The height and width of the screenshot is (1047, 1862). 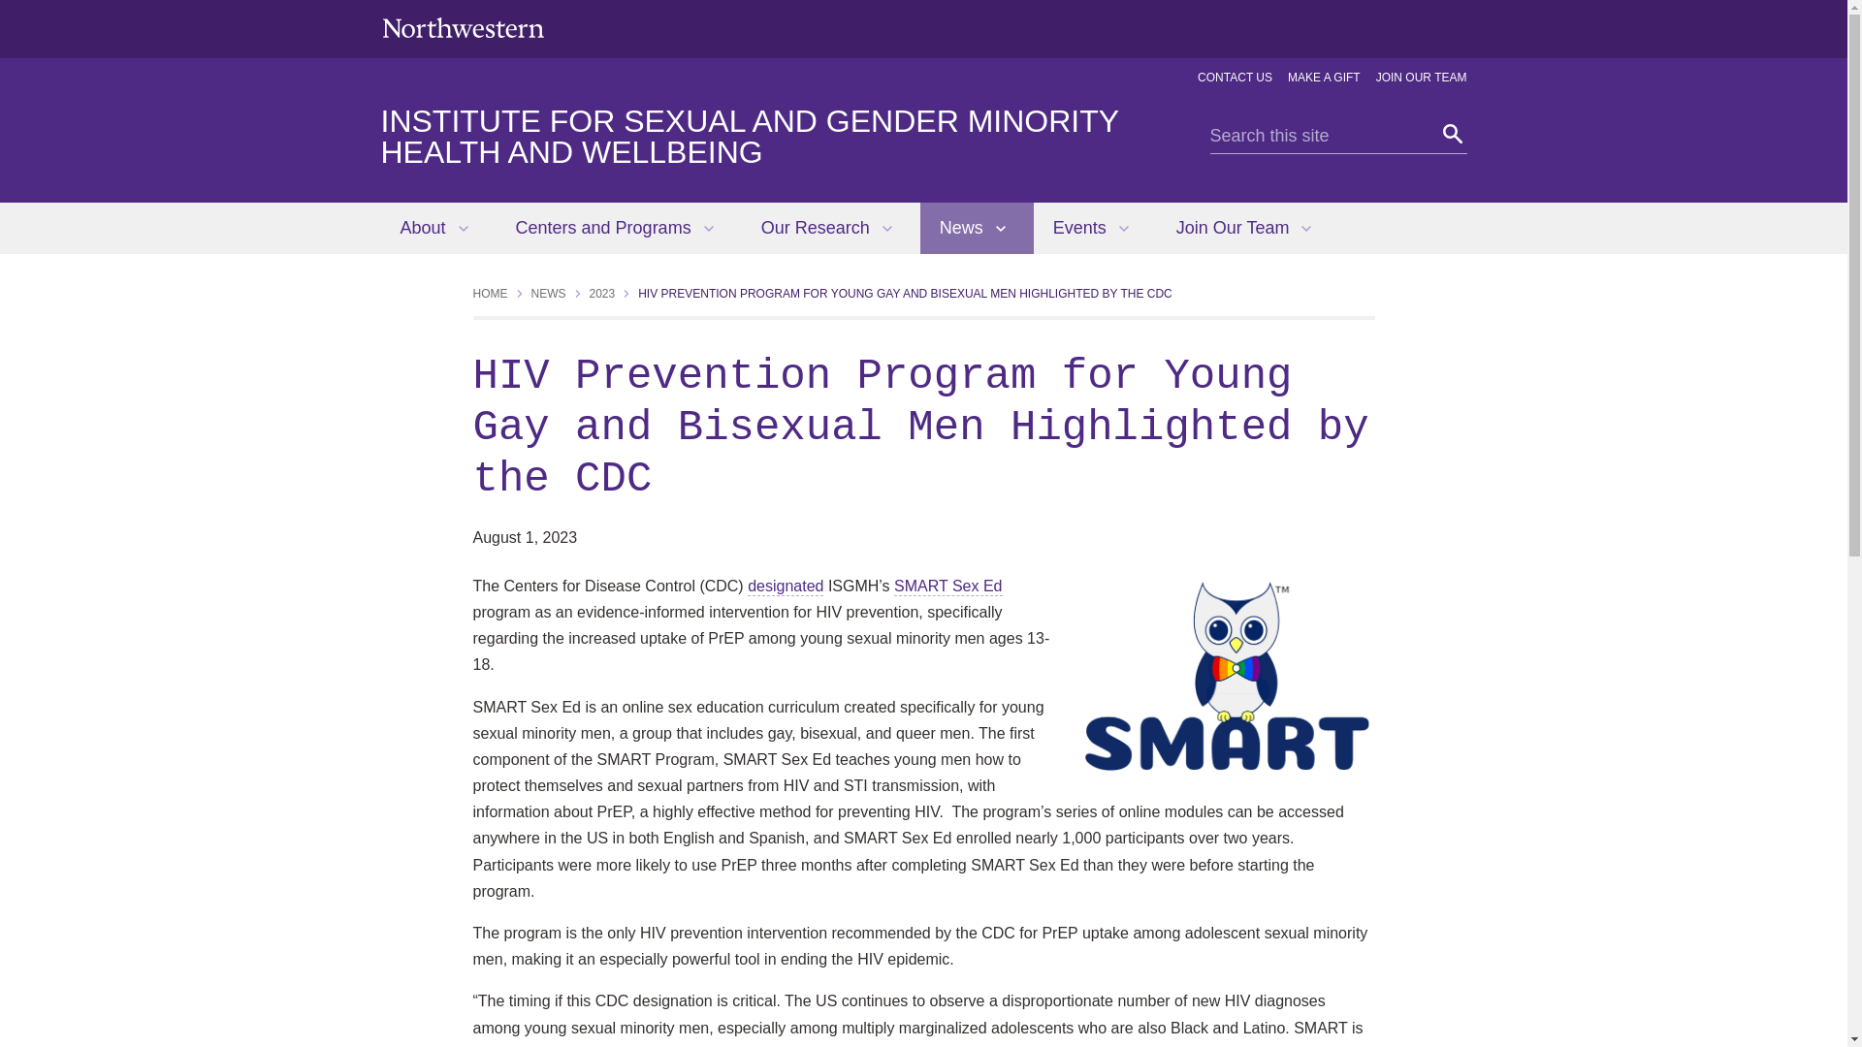 What do you see at coordinates (1421, 78) in the screenshot?
I see `JOIN OUR TEAM` at bounding box center [1421, 78].